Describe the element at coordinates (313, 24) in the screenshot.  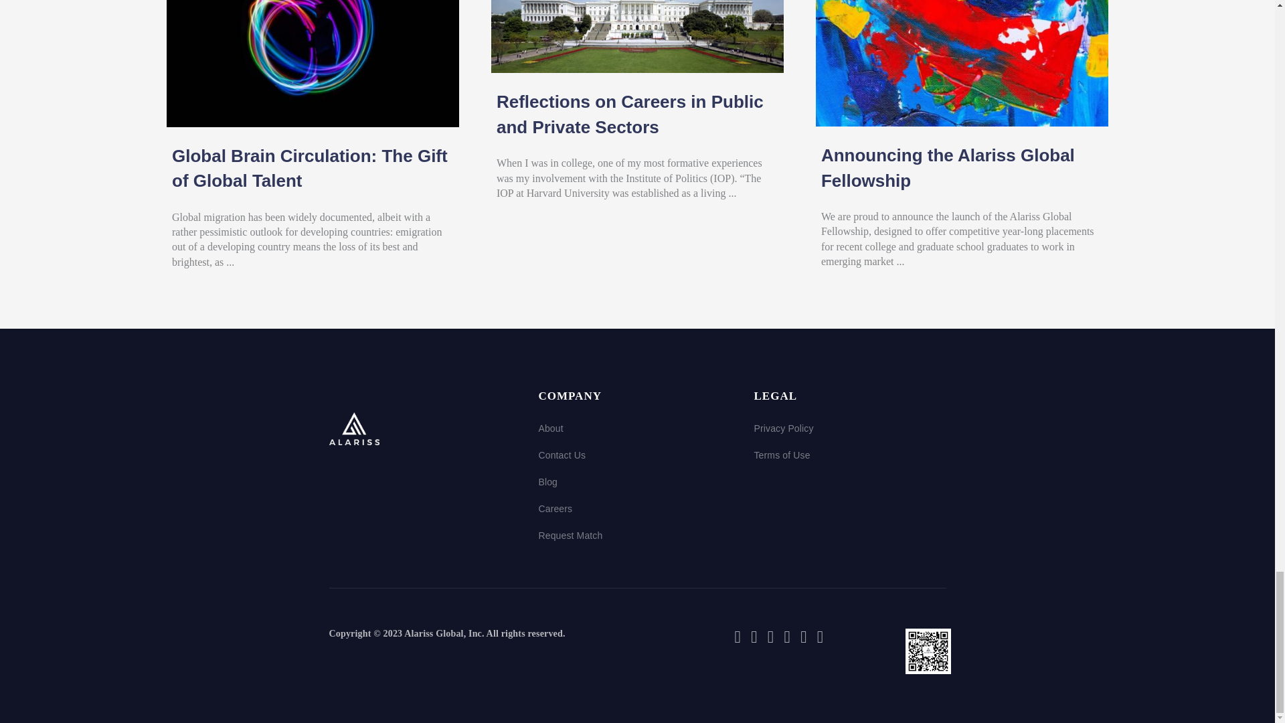
I see `Global Brain Circulation: The Gift of Global Talent` at that location.